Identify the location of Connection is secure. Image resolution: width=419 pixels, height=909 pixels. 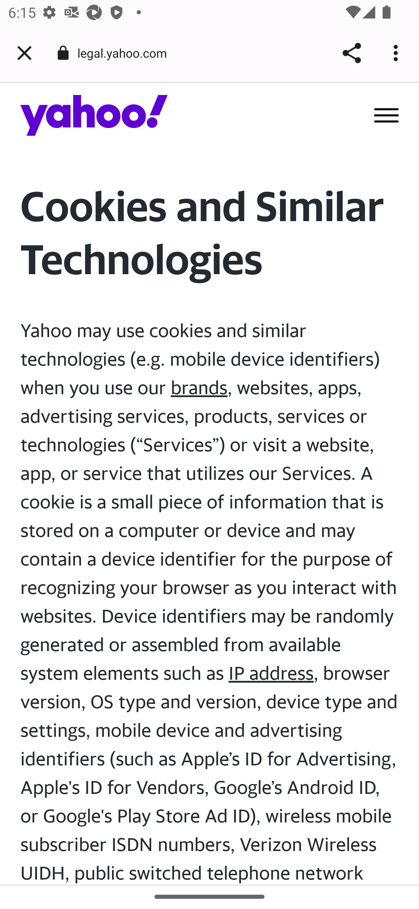
(63, 53).